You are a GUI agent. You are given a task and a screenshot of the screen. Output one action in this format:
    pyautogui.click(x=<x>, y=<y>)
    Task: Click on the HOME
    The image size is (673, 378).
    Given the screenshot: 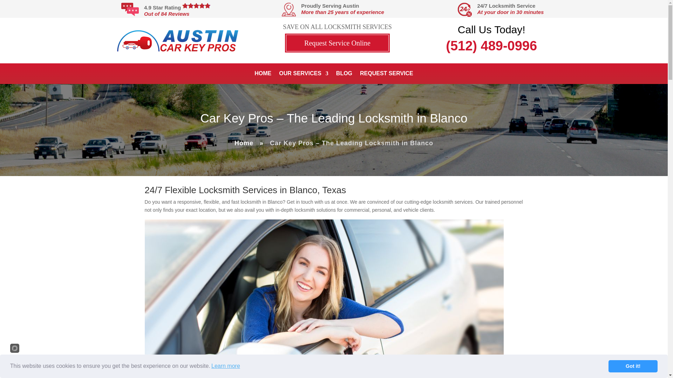 What is the action you would take?
    pyautogui.click(x=263, y=75)
    